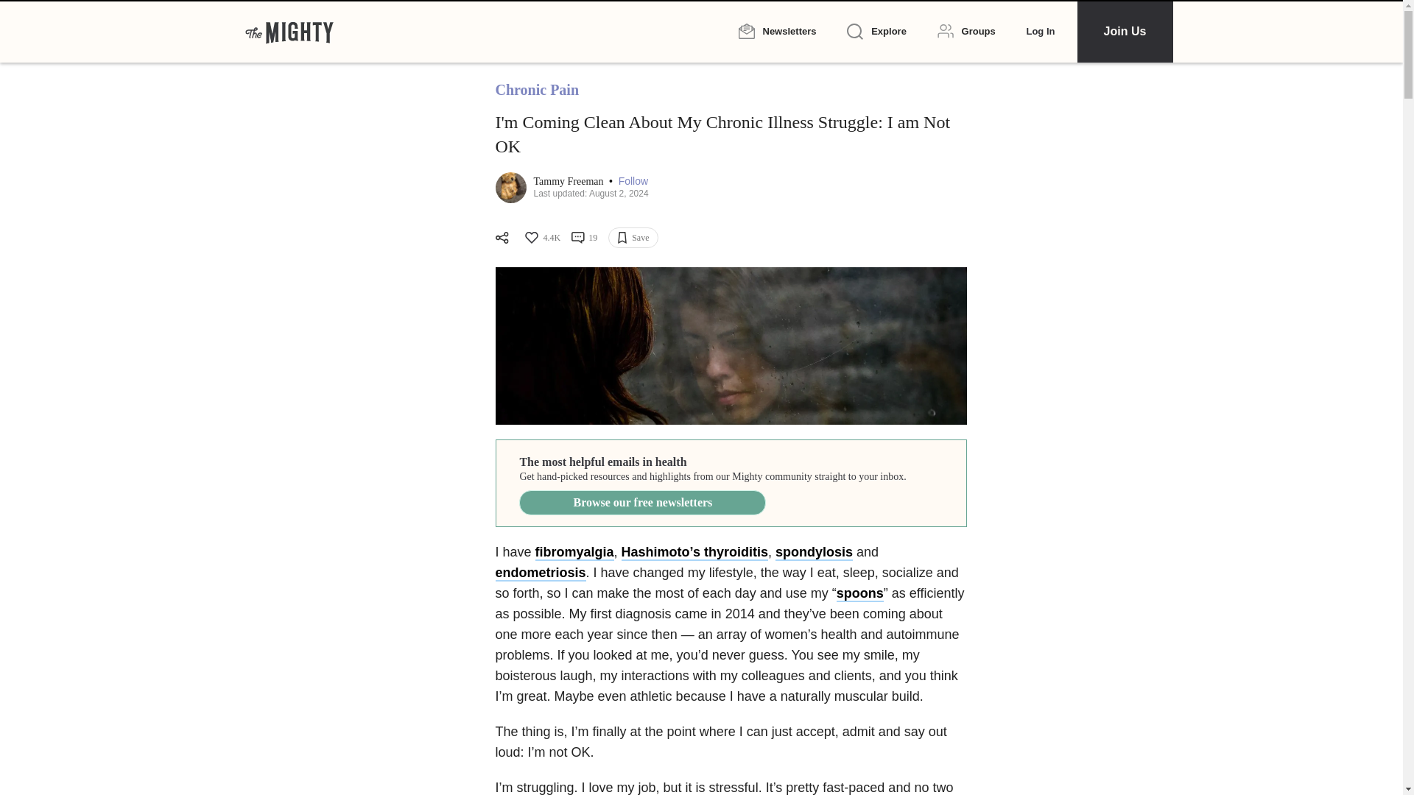 The image size is (1414, 795). Describe the element at coordinates (1124, 31) in the screenshot. I see `Join Us` at that location.